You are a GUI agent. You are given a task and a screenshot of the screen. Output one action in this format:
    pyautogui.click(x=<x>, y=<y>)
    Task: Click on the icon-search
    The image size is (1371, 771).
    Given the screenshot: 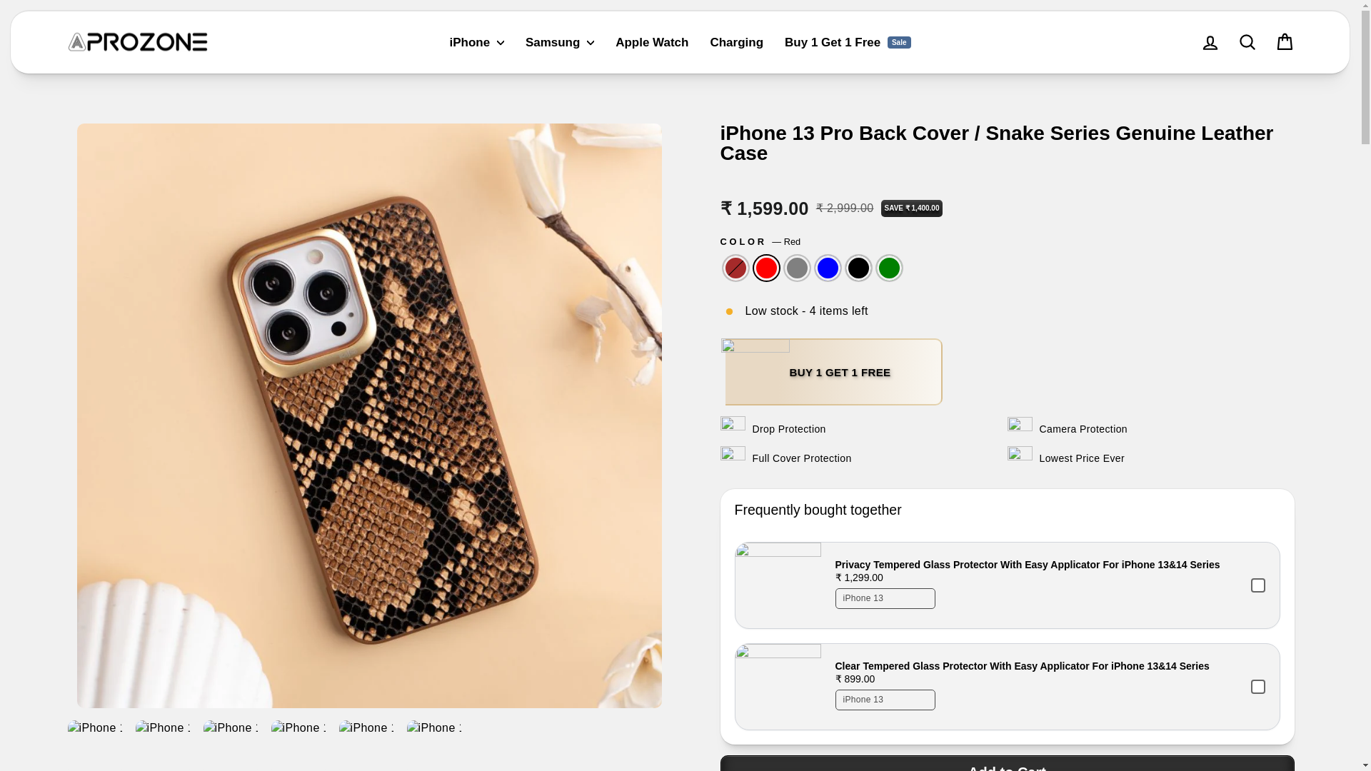 What is the action you would take?
    pyautogui.click(x=1247, y=42)
    